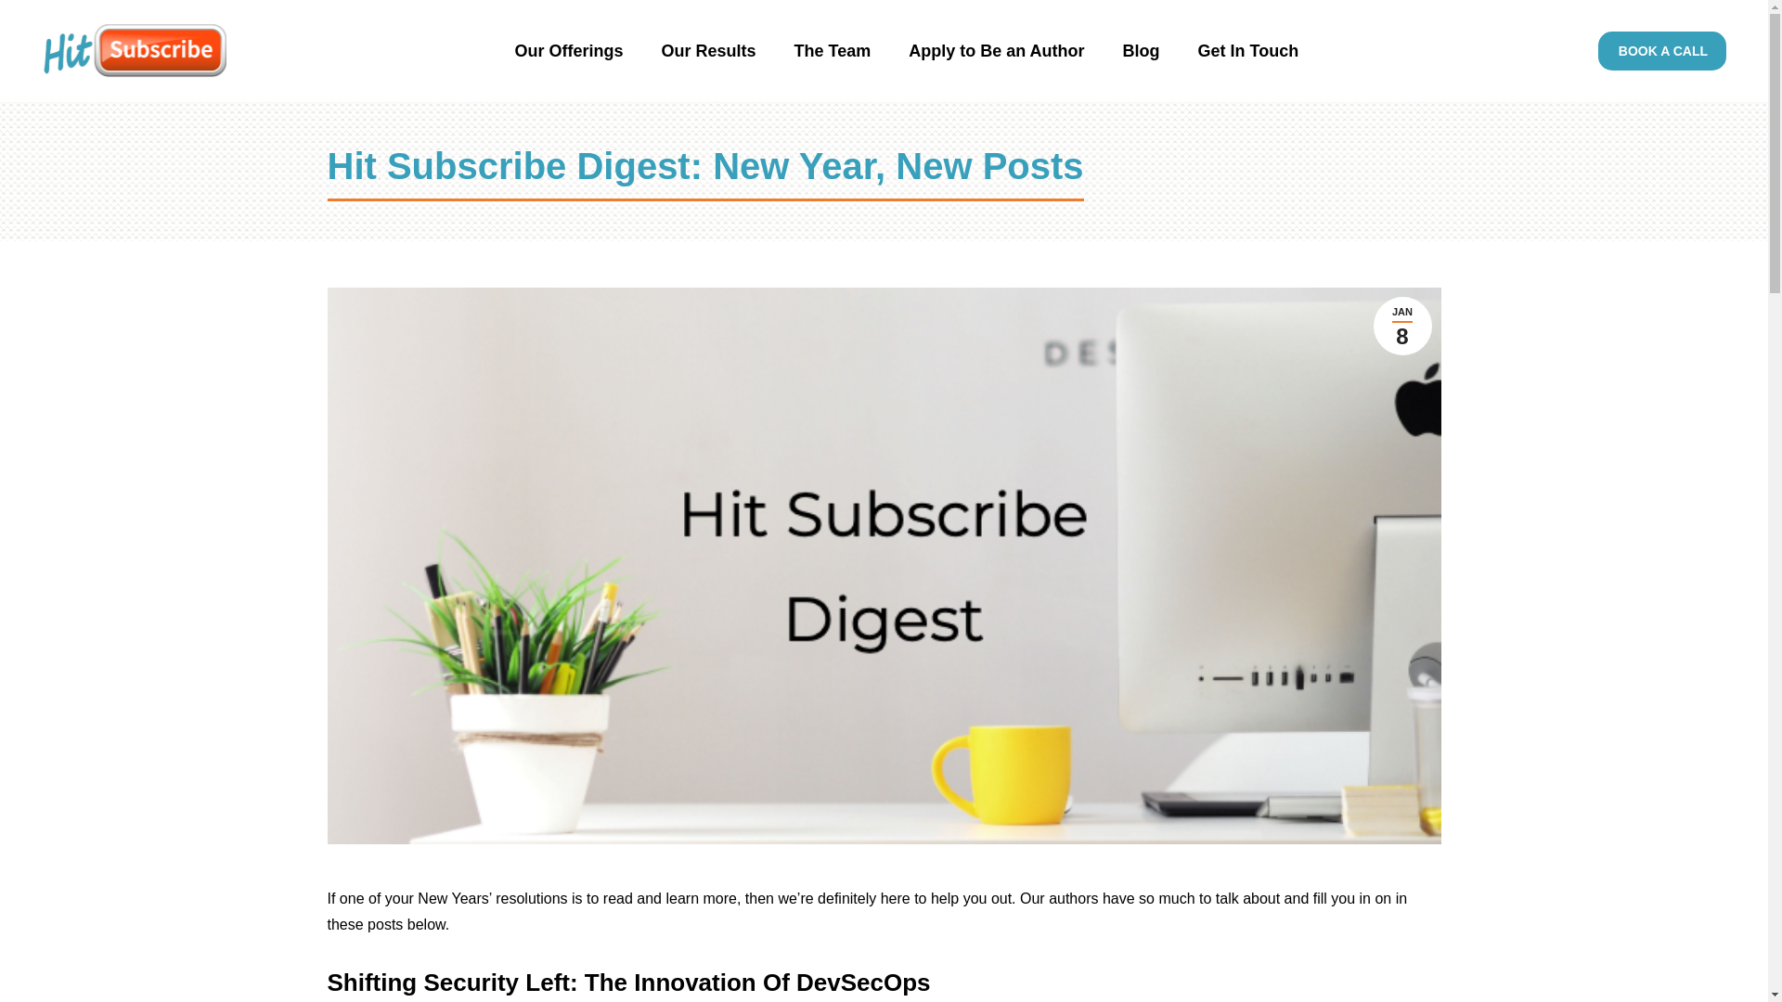  Describe the element at coordinates (832, 51) in the screenshot. I see `Our Results` at that location.